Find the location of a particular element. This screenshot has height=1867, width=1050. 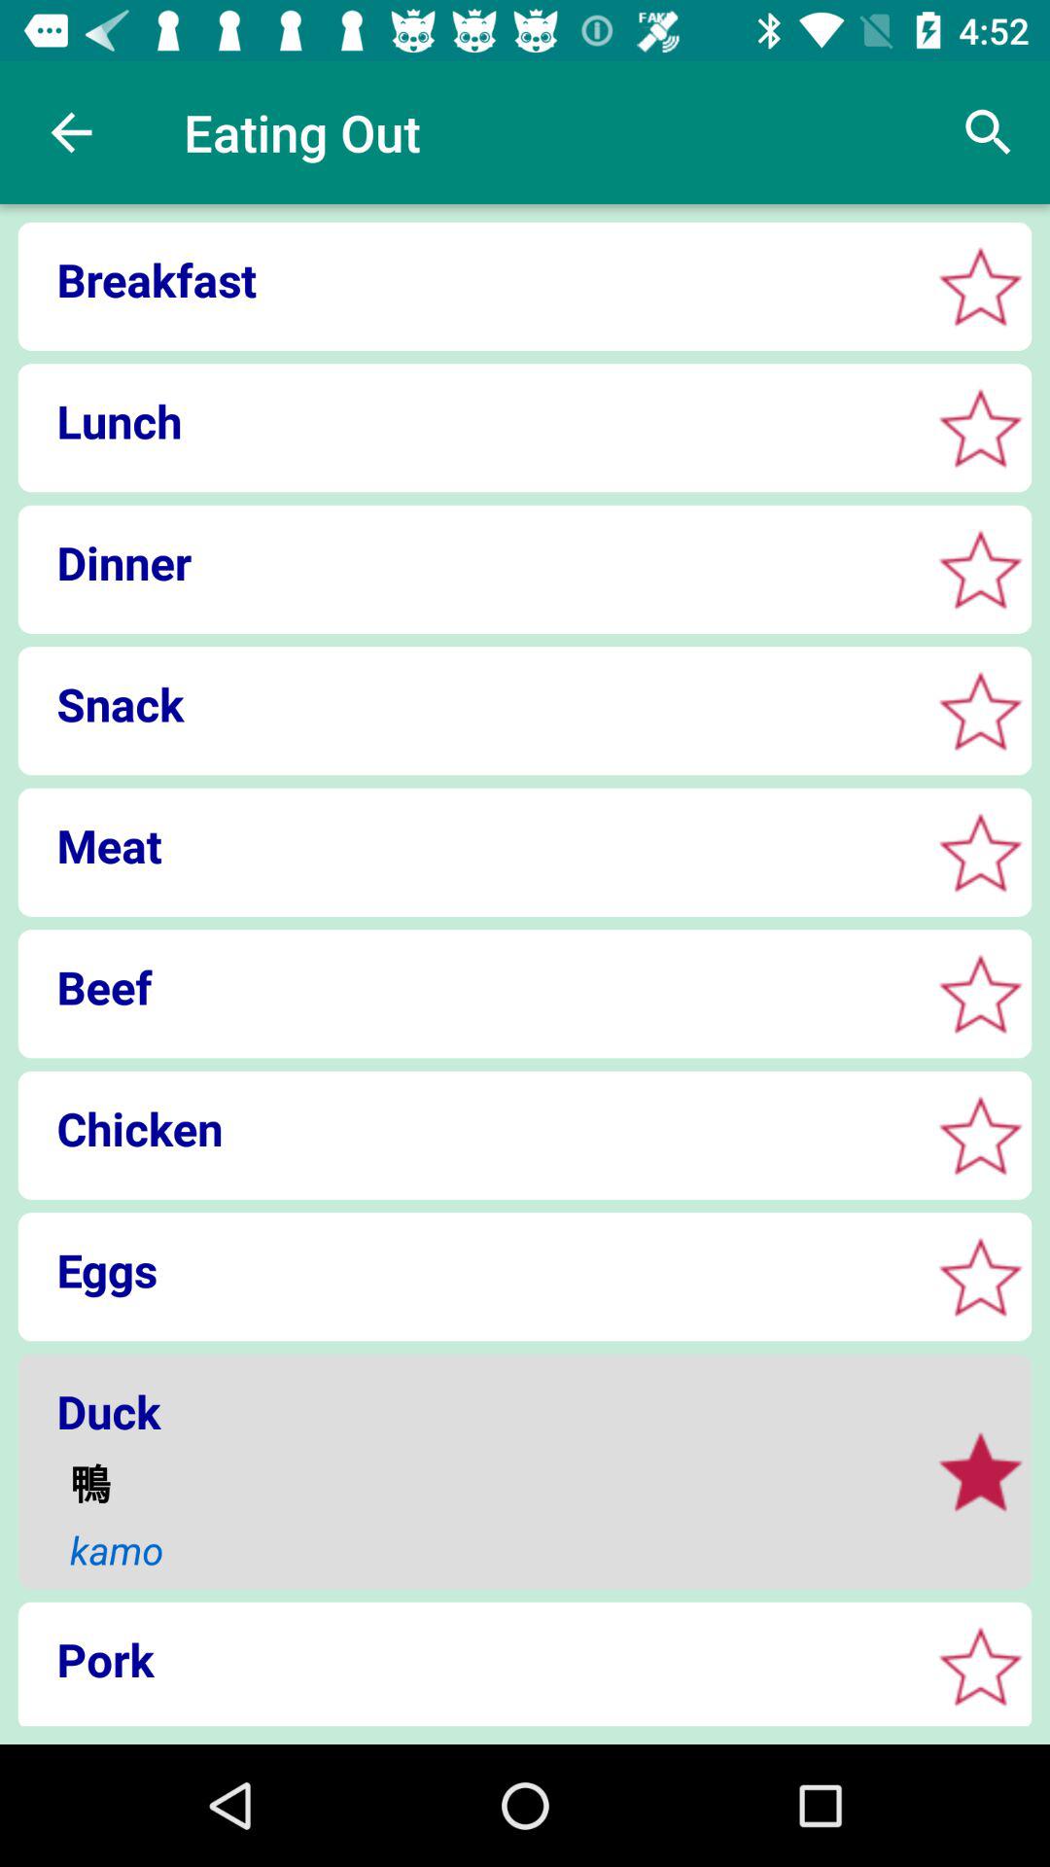

favourites option is located at coordinates (980, 1276).